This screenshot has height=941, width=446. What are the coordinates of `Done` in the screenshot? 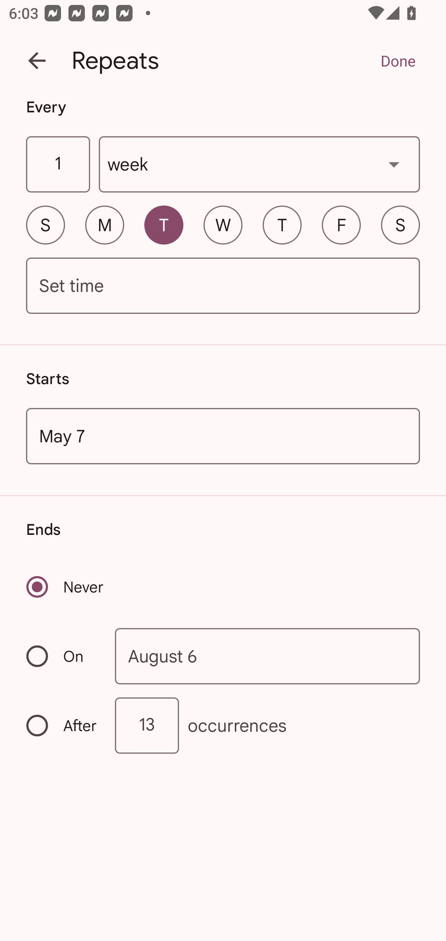 It's located at (398, 61).